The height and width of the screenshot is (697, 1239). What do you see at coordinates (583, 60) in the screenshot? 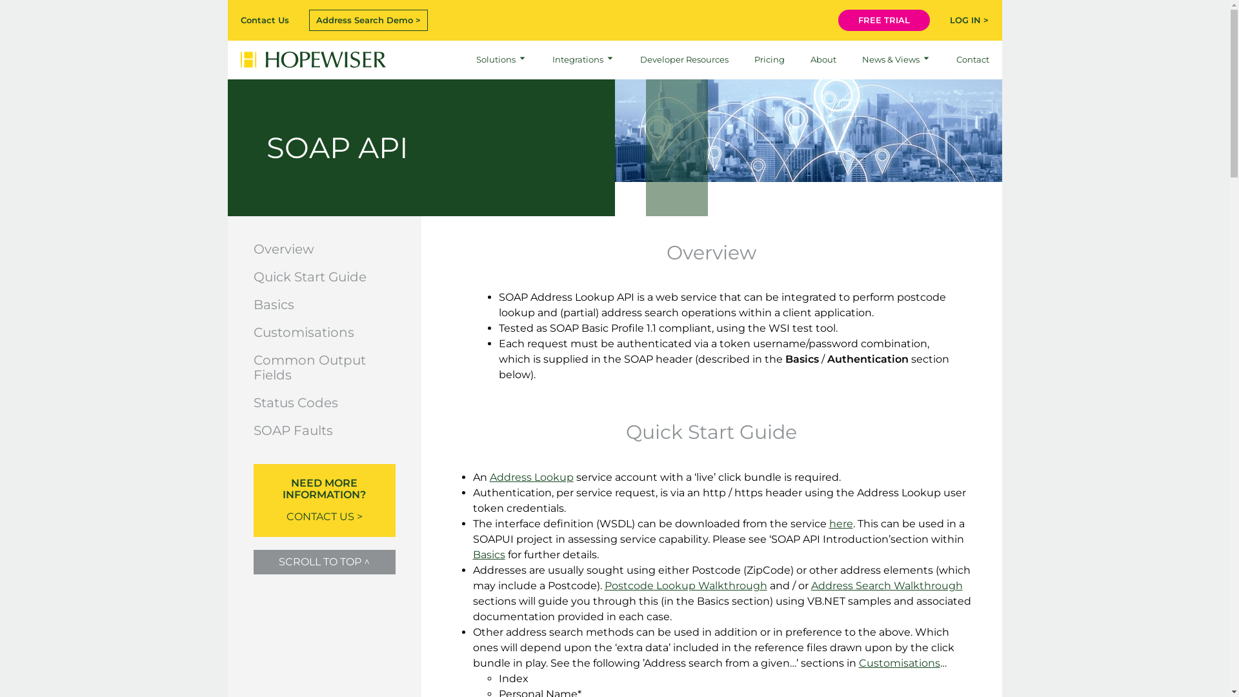
I see `Integrations` at bounding box center [583, 60].